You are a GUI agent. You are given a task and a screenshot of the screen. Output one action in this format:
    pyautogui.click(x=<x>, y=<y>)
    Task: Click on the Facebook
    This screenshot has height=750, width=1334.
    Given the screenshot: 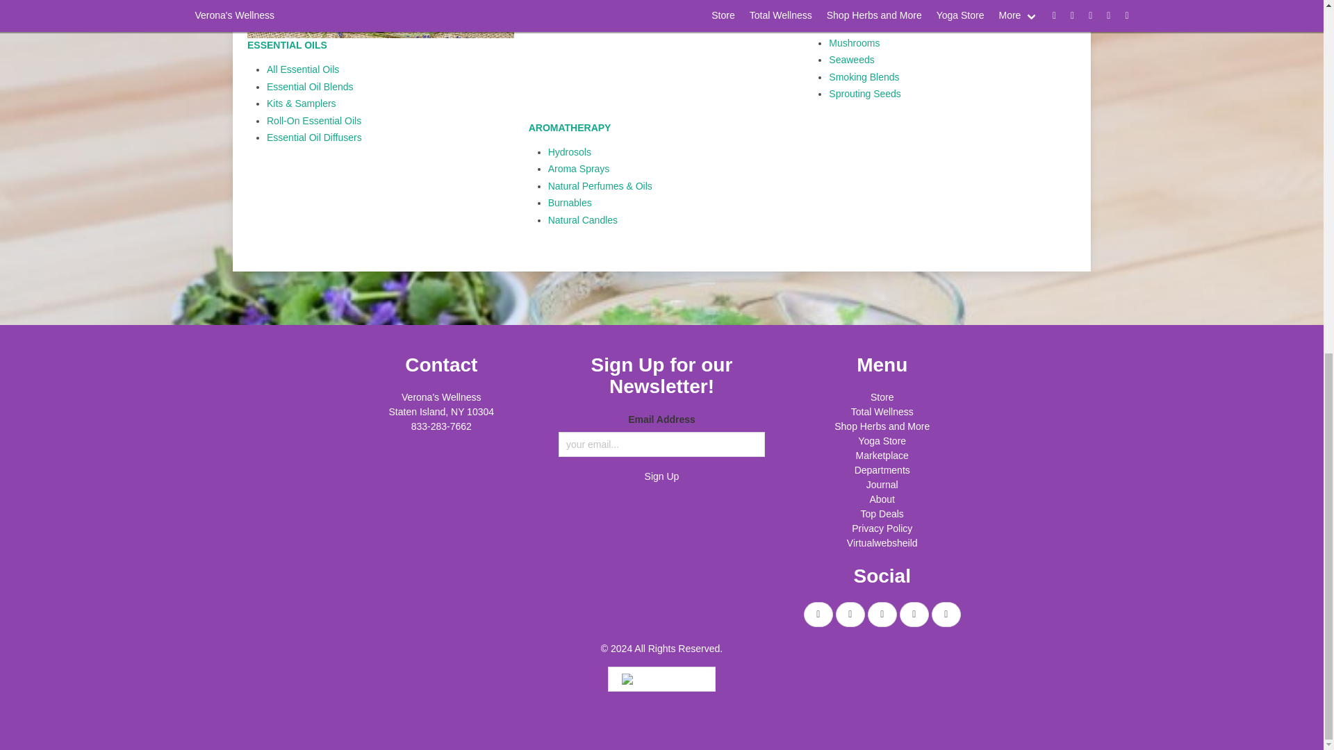 What is the action you would take?
    pyautogui.click(x=818, y=614)
    